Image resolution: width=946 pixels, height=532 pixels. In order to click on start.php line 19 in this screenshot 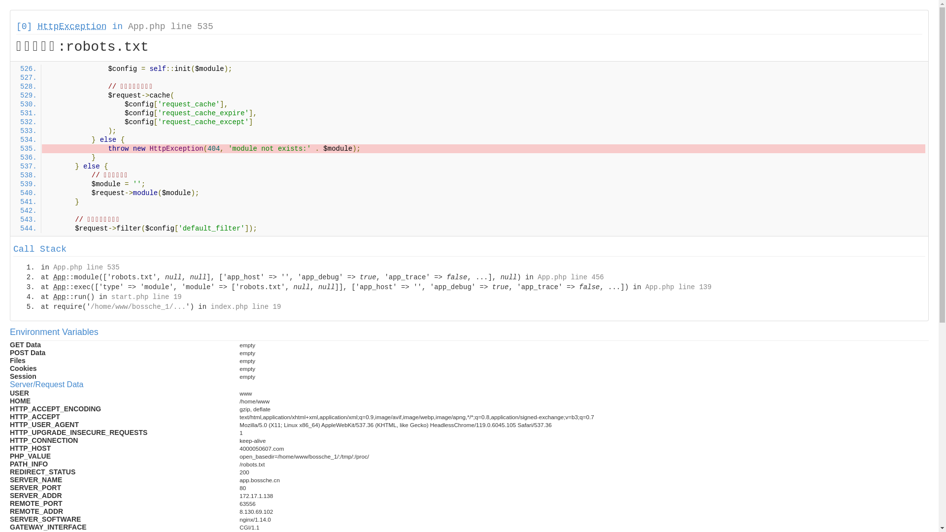, I will do `click(147, 297)`.